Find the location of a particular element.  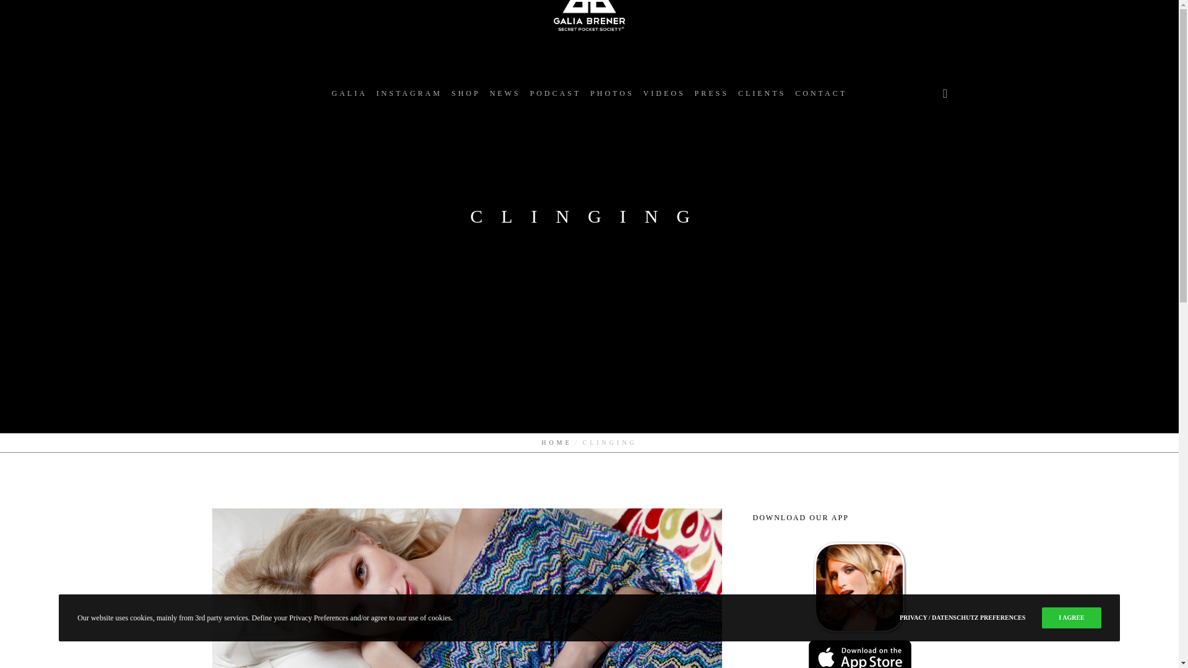

PODCAST is located at coordinates (555, 93).